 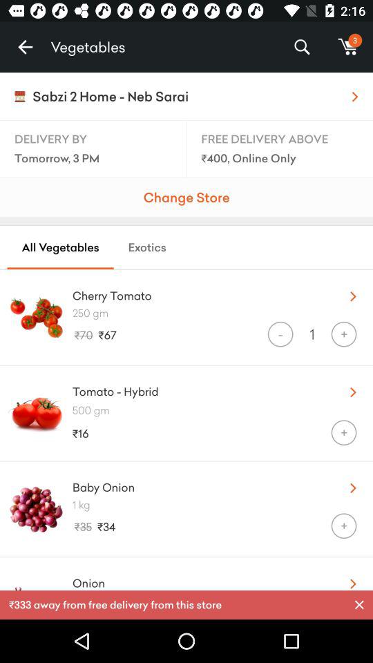 What do you see at coordinates (280, 334) in the screenshot?
I see `turn off the item below 250 gm icon` at bounding box center [280, 334].